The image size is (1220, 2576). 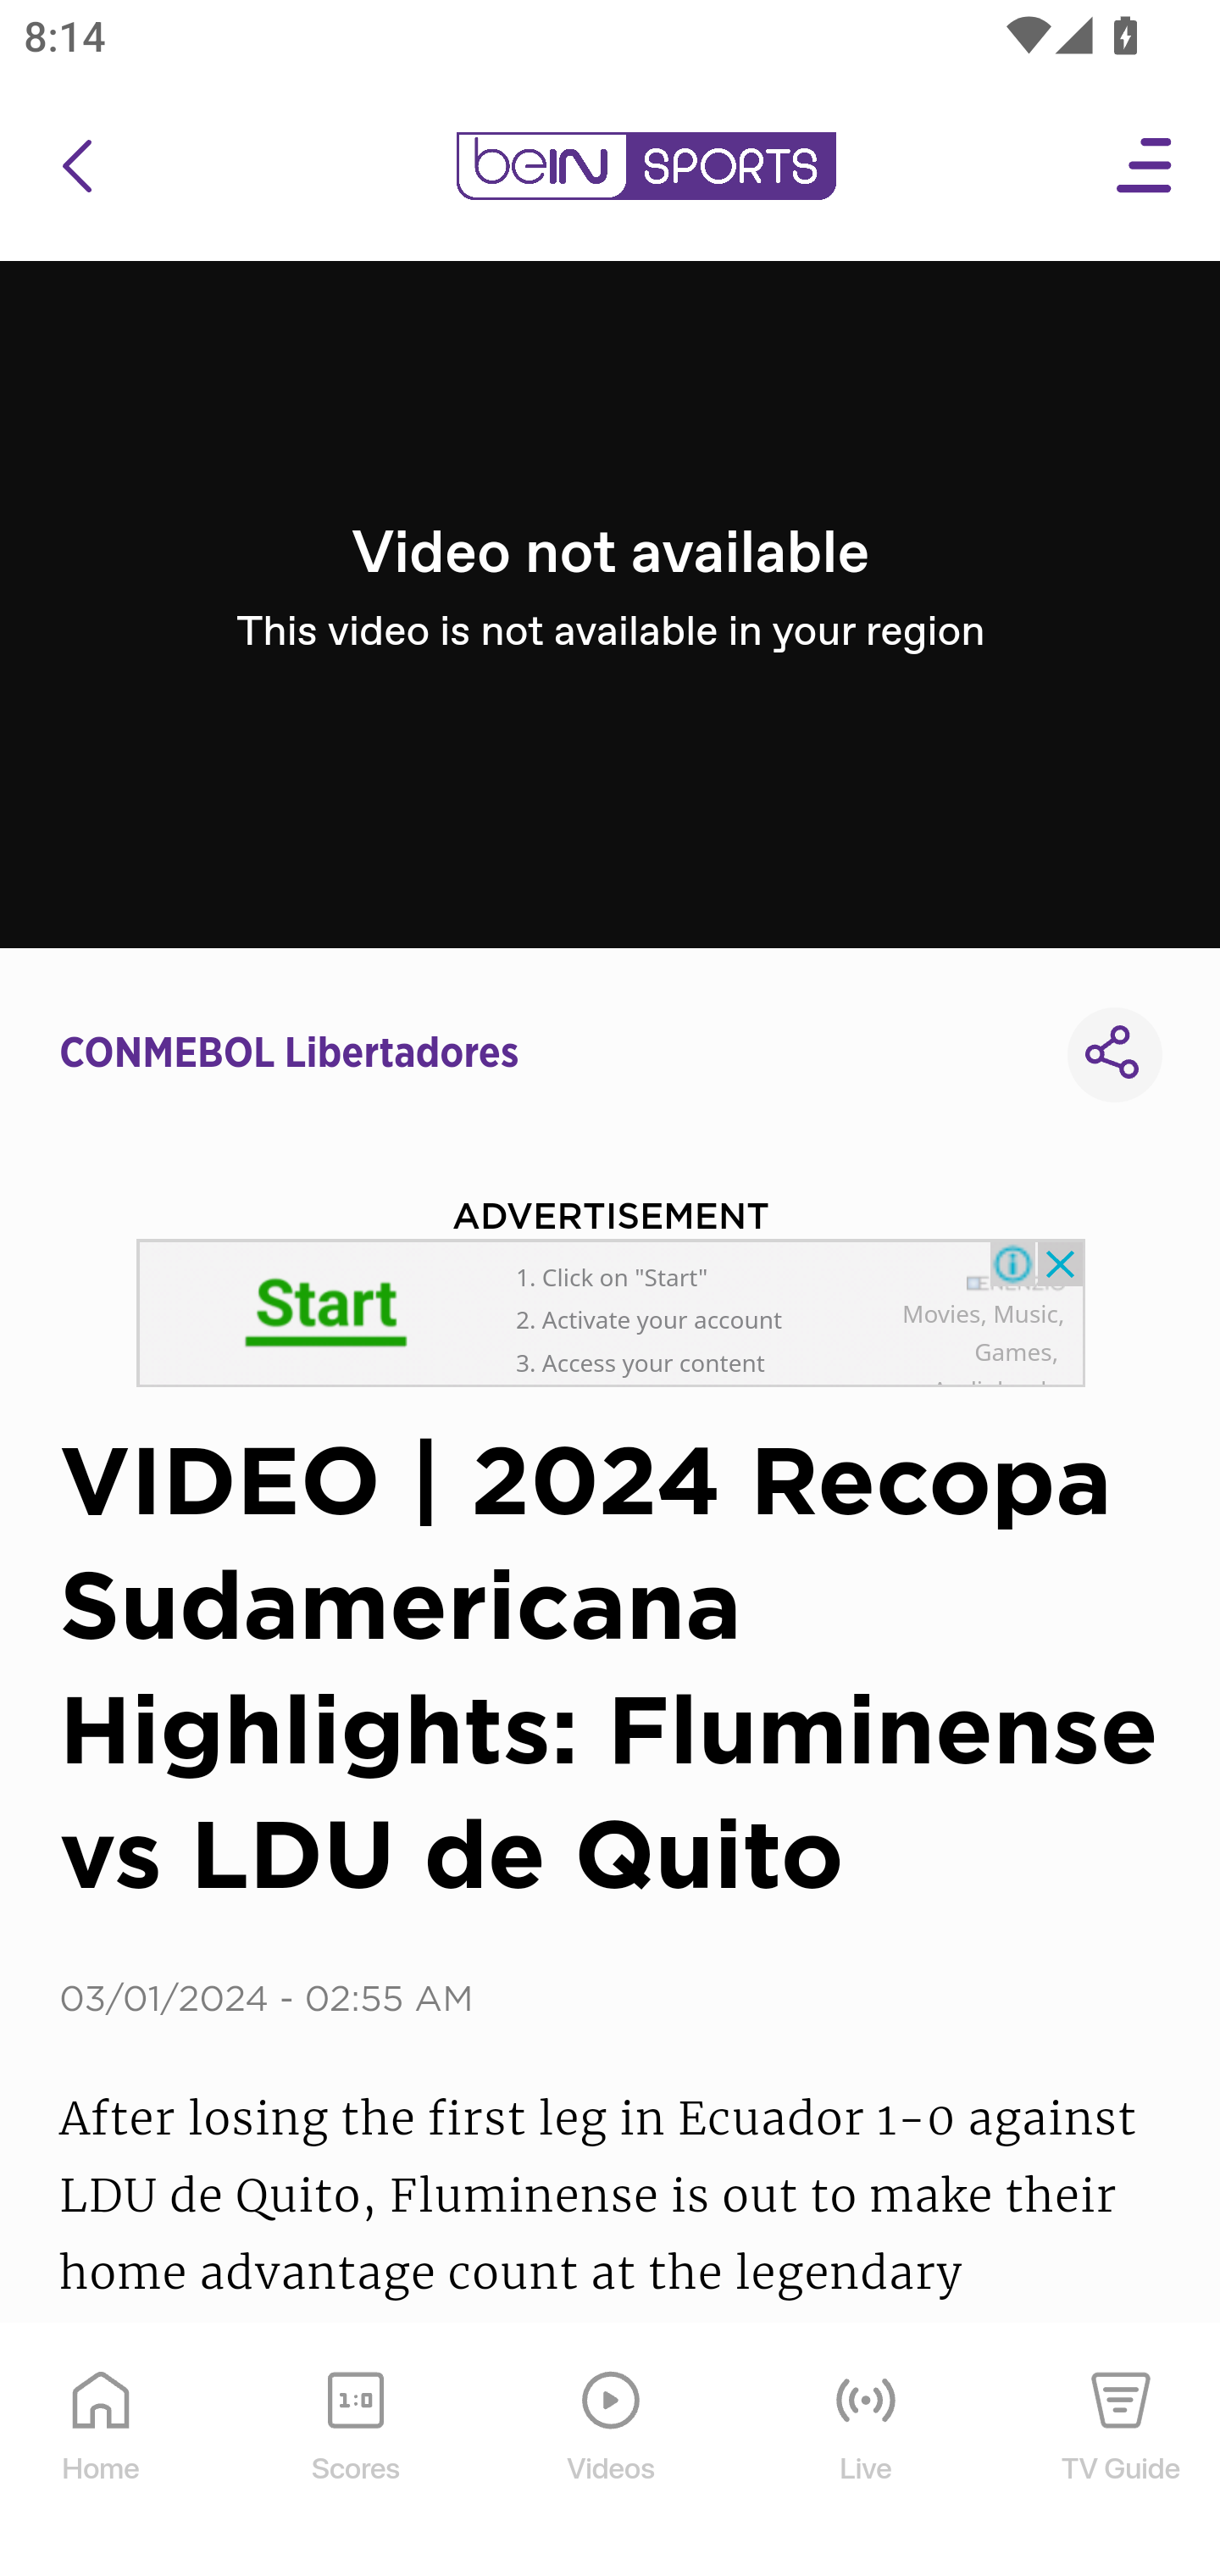 What do you see at coordinates (646, 166) in the screenshot?
I see `en-us?platform=mobile_android bein logo` at bounding box center [646, 166].